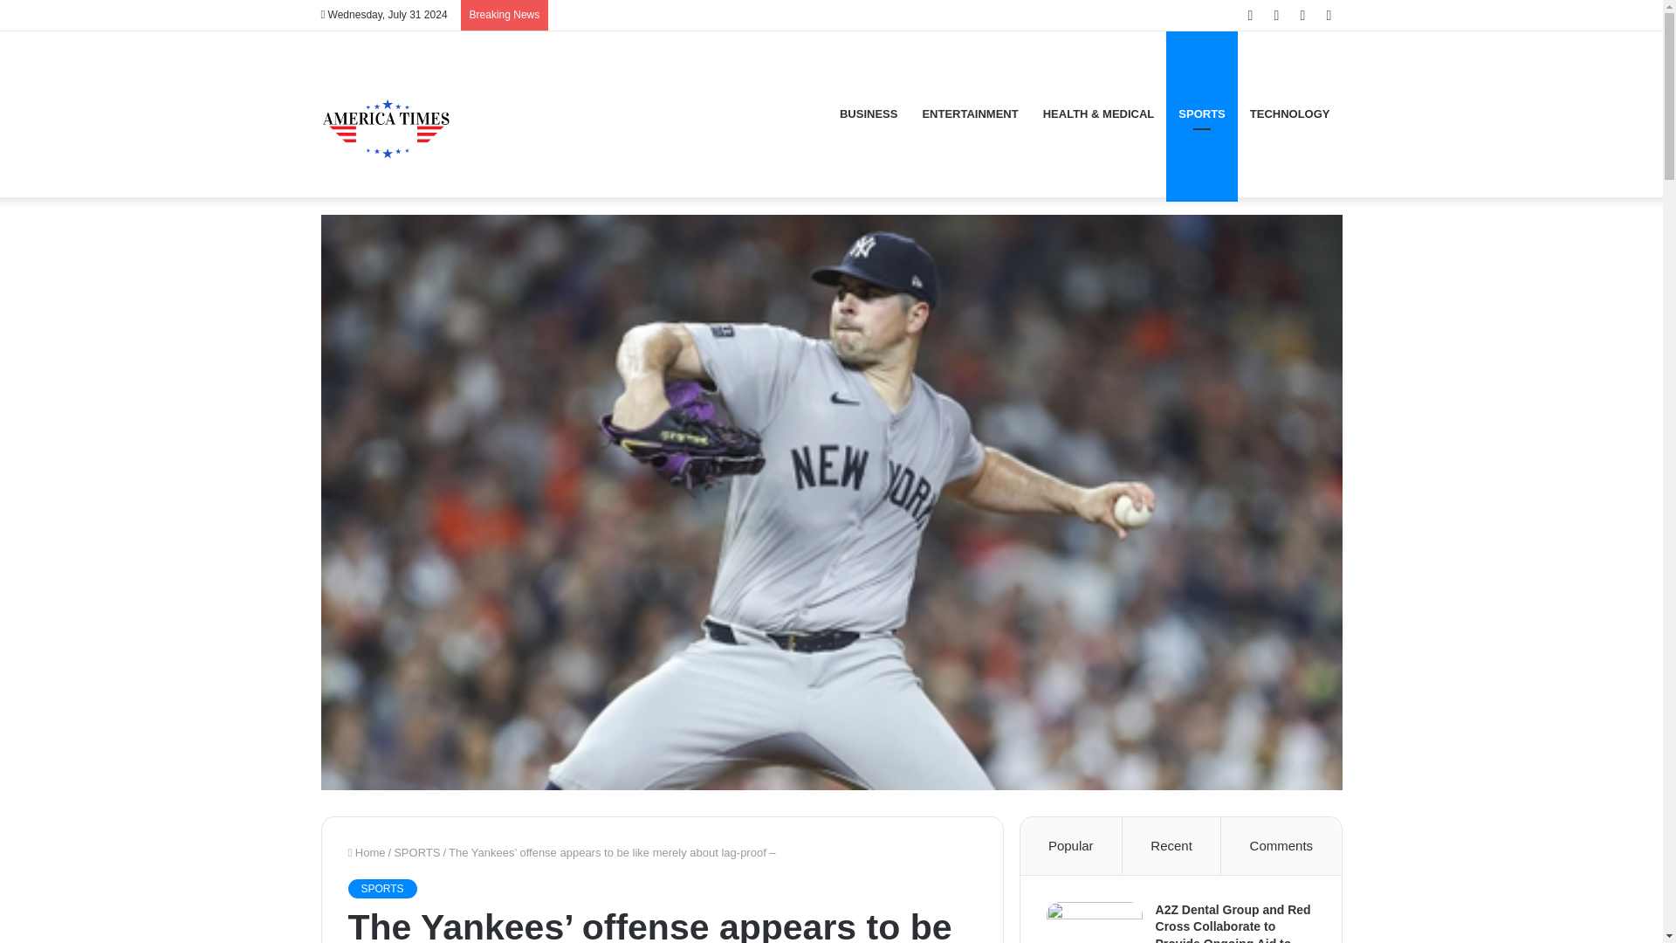 The image size is (1676, 943). What do you see at coordinates (387, 114) in the screenshot?
I see `AMERICA TIMES` at bounding box center [387, 114].